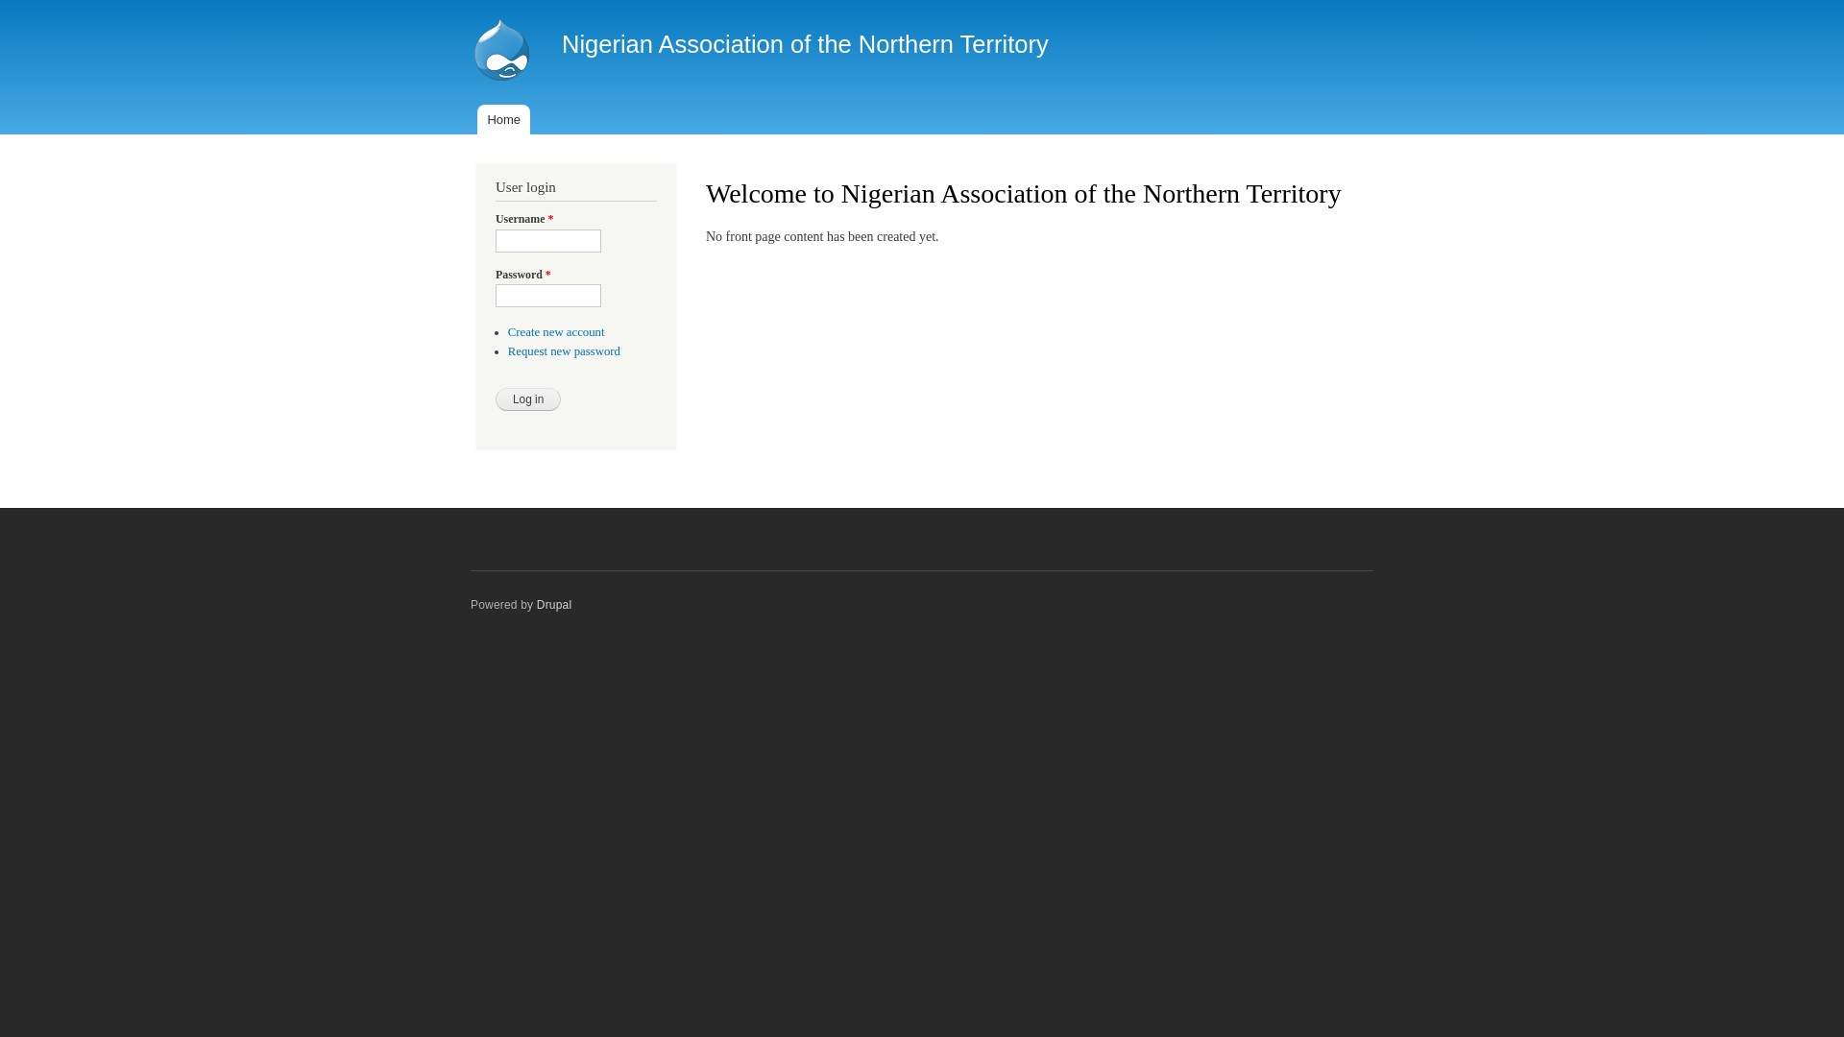 The width and height of the screenshot is (1844, 1037). What do you see at coordinates (557, 332) in the screenshot?
I see `Create new account` at bounding box center [557, 332].